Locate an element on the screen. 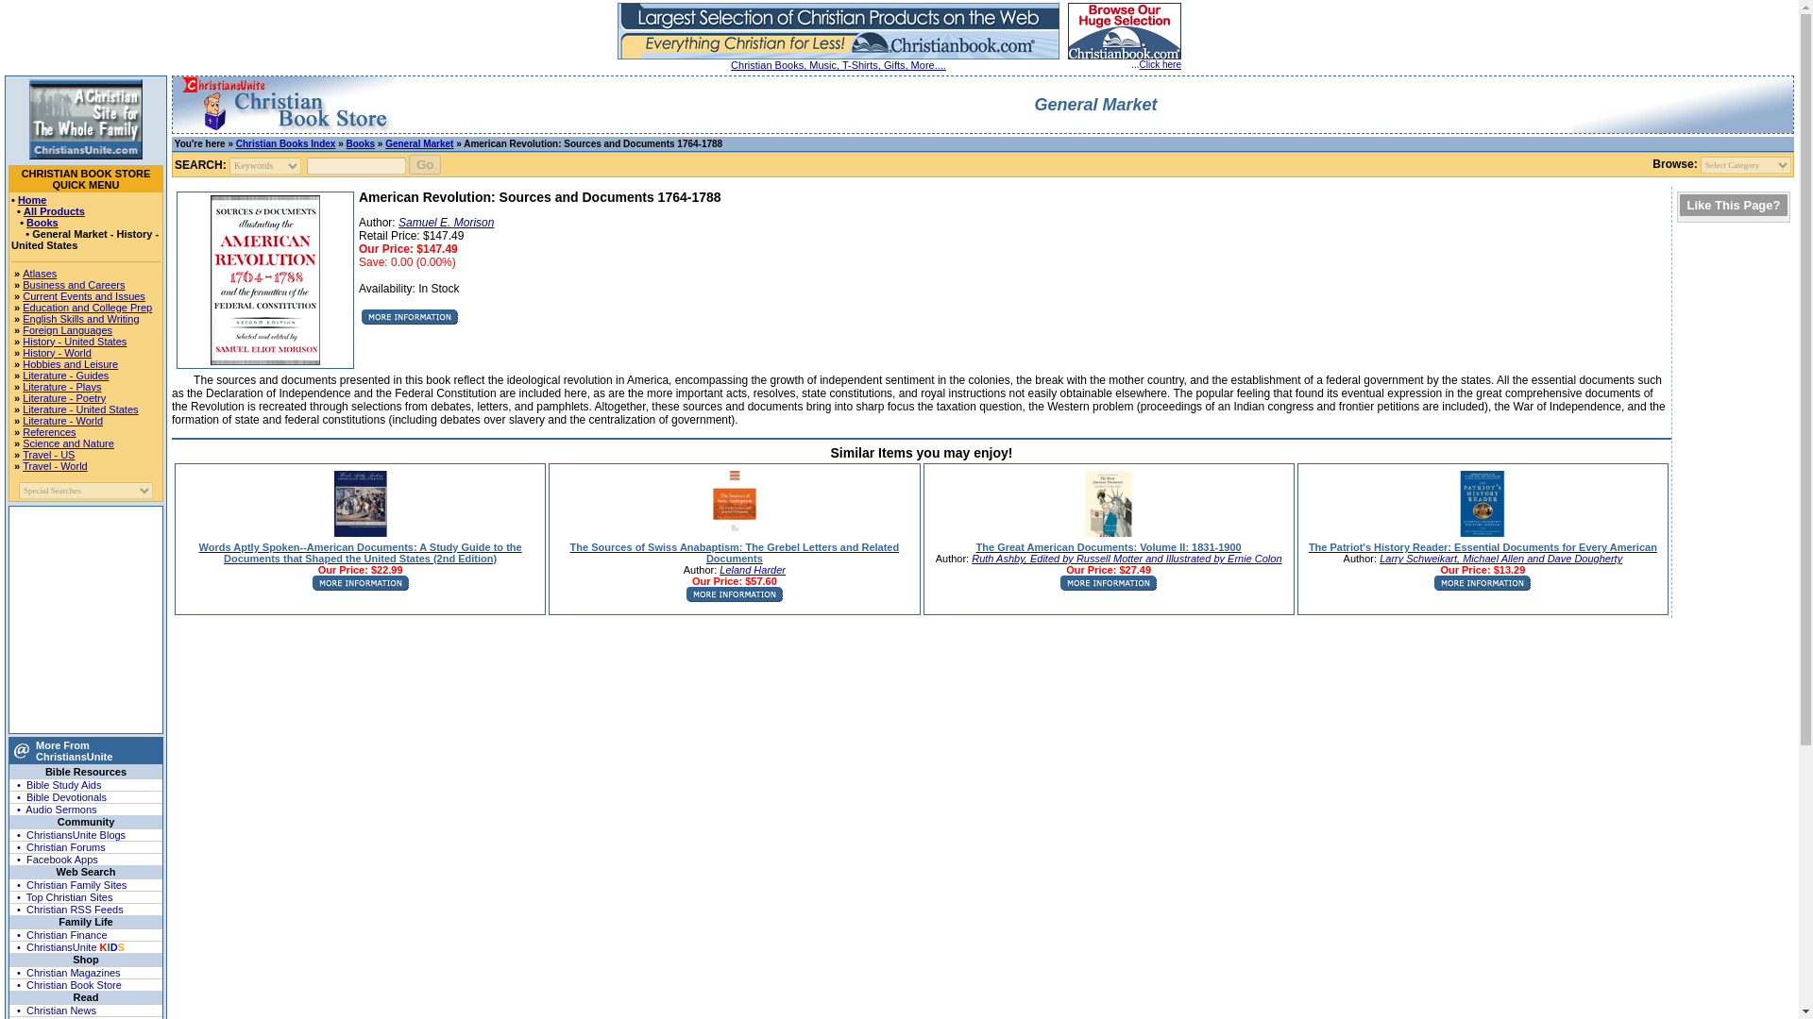 Image resolution: width=1813 pixels, height=1019 pixels. Literature - United States is located at coordinates (79, 409).